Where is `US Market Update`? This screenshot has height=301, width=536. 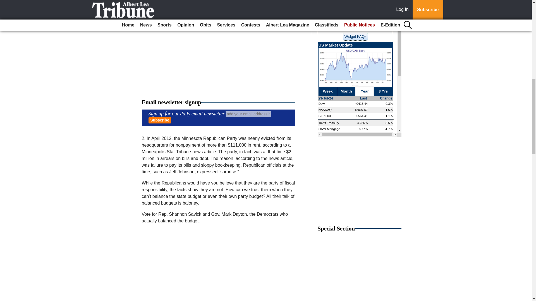
US Market Update is located at coordinates (360, 81).